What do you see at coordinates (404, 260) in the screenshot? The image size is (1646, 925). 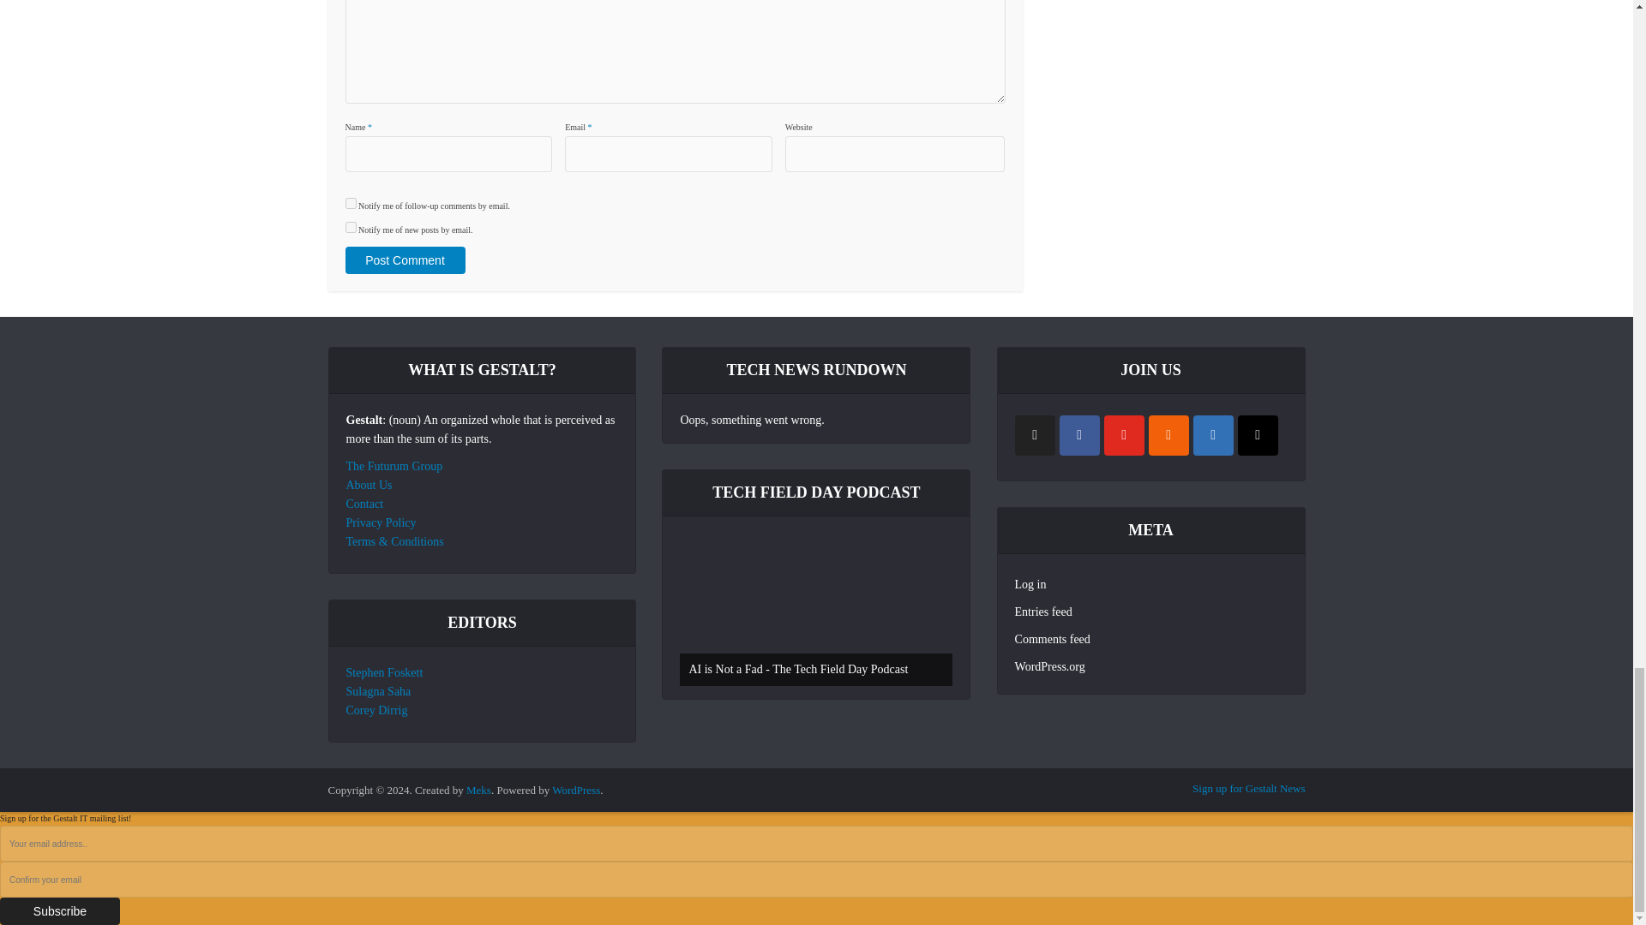 I see `Post Comment` at bounding box center [404, 260].